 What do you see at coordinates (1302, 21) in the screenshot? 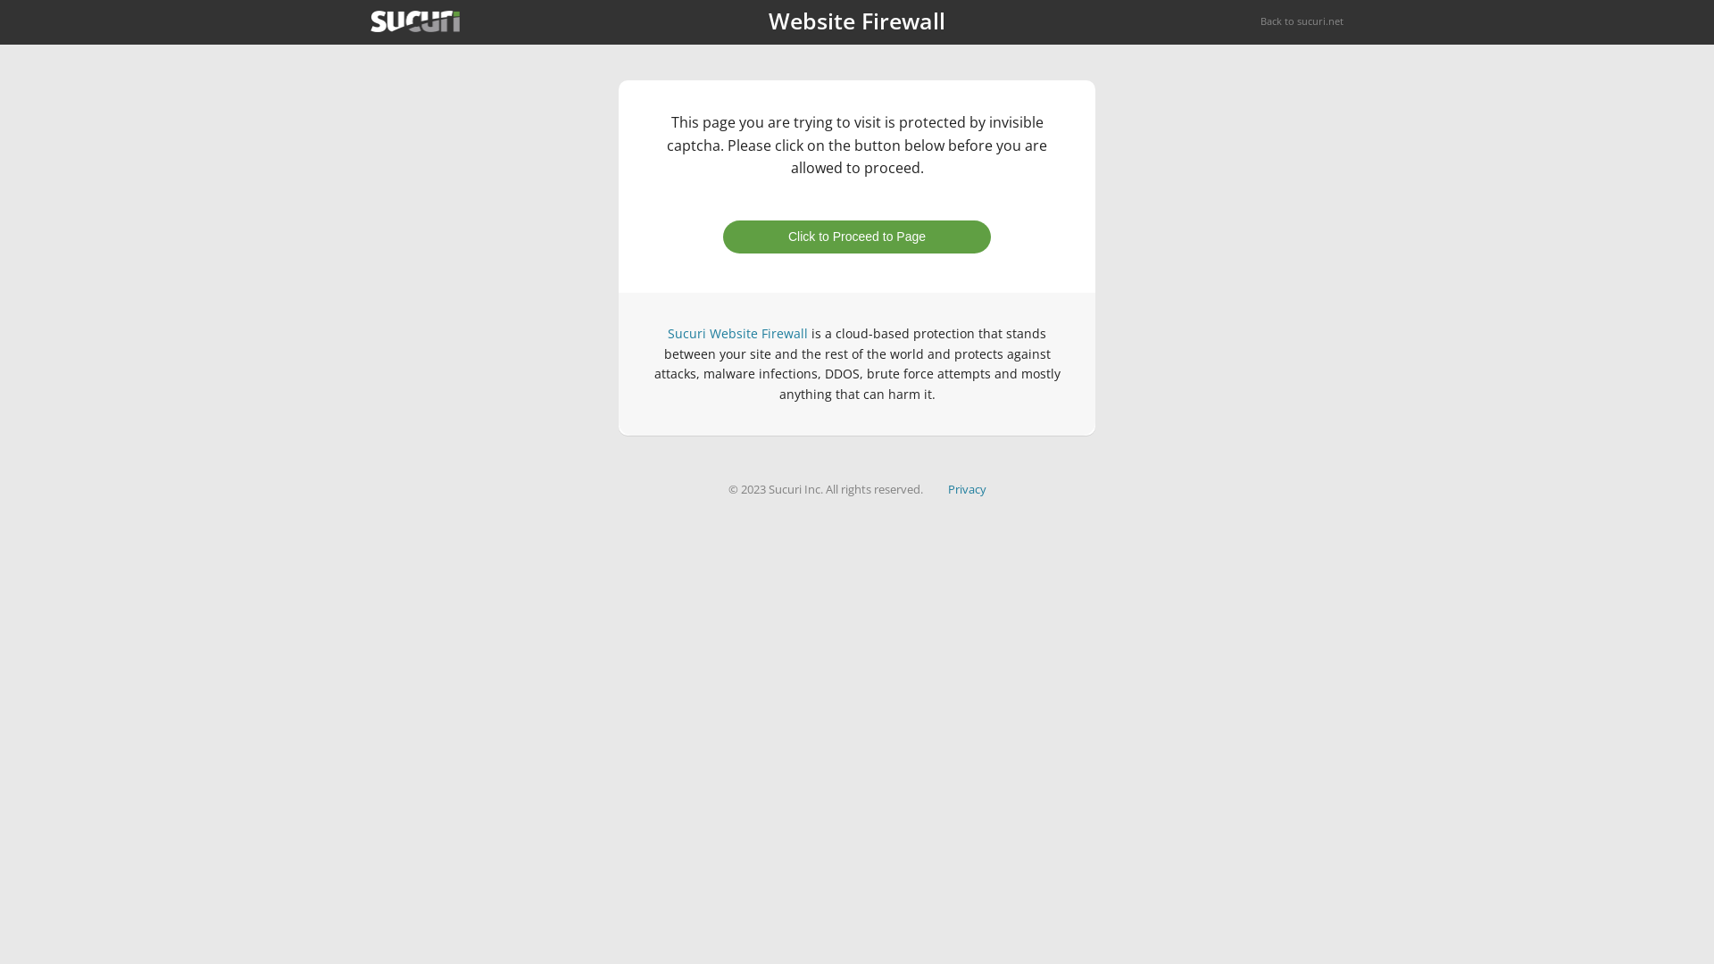
I see `Back to sucuri.net` at bounding box center [1302, 21].